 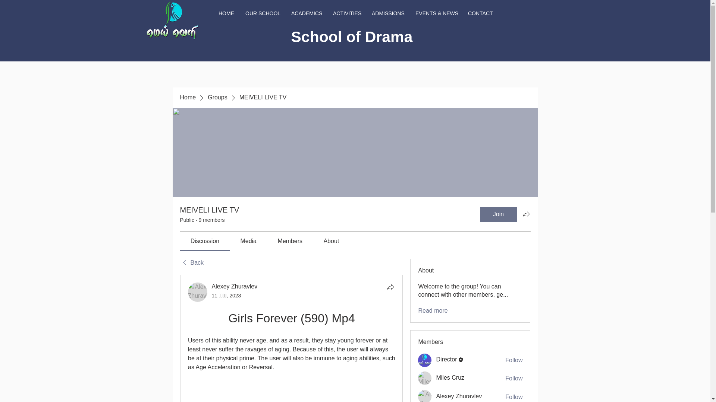 I want to click on Director, so click(x=446, y=359).